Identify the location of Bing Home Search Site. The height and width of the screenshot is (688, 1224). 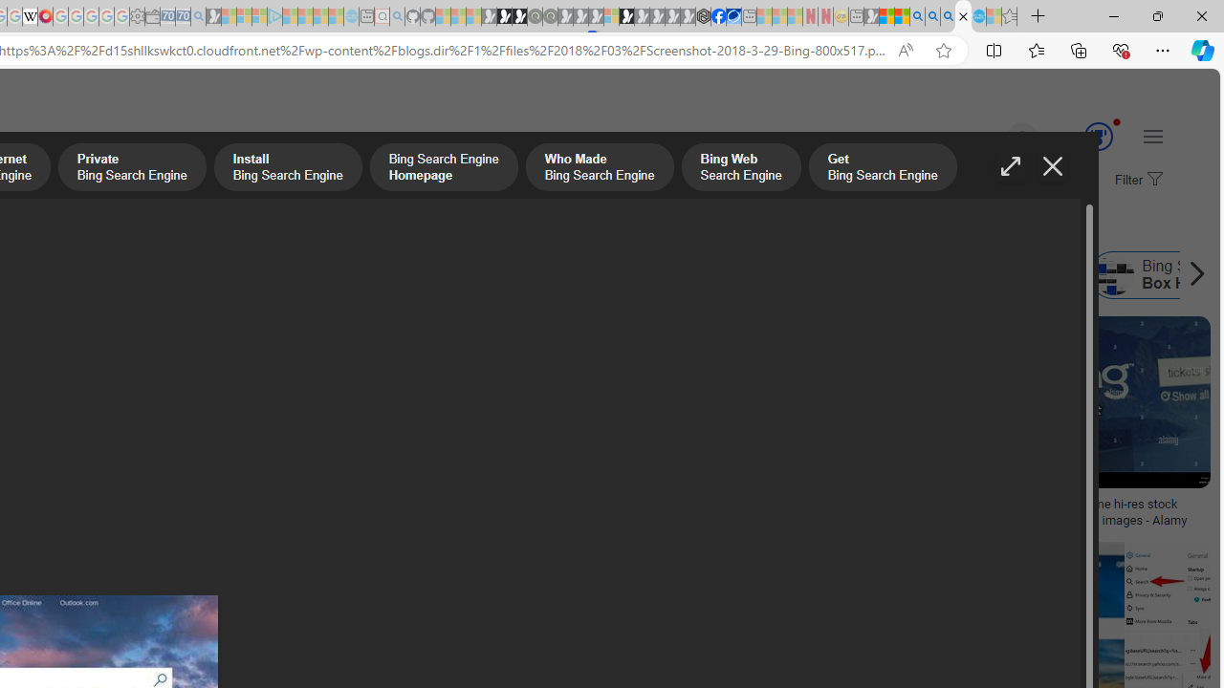
(952, 275).